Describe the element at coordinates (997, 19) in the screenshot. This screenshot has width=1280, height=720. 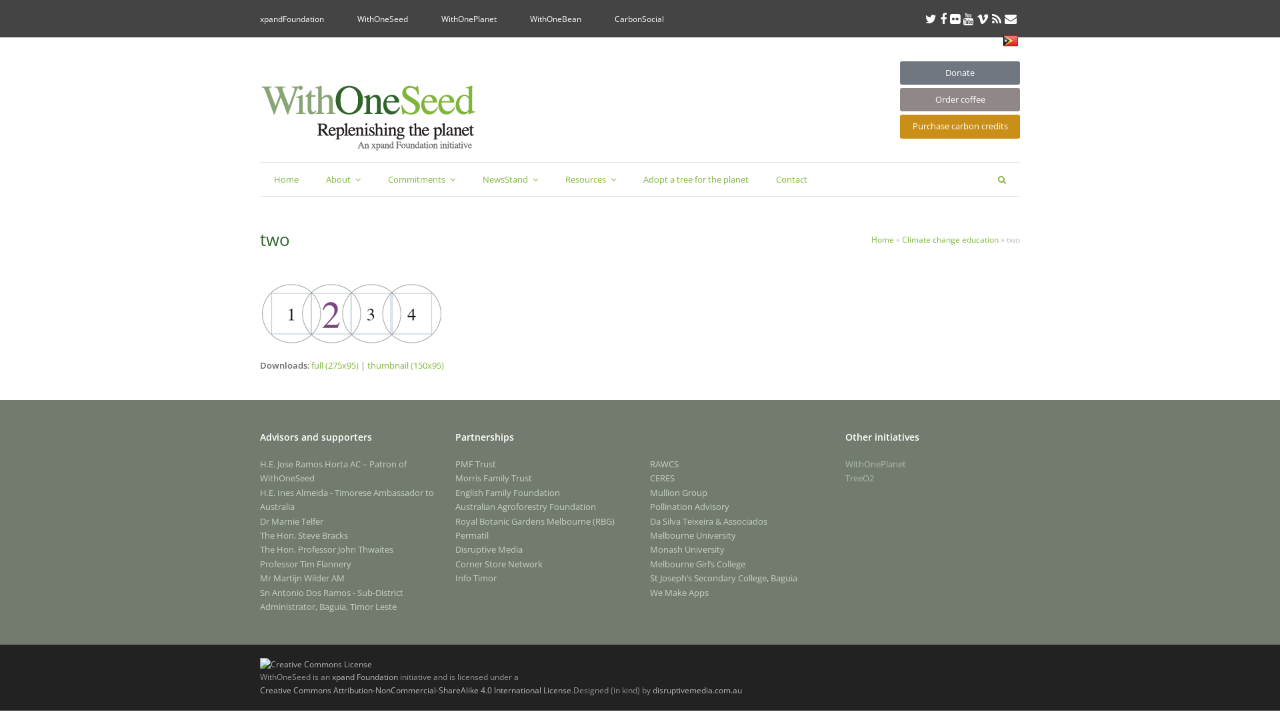
I see `RSS` at that location.